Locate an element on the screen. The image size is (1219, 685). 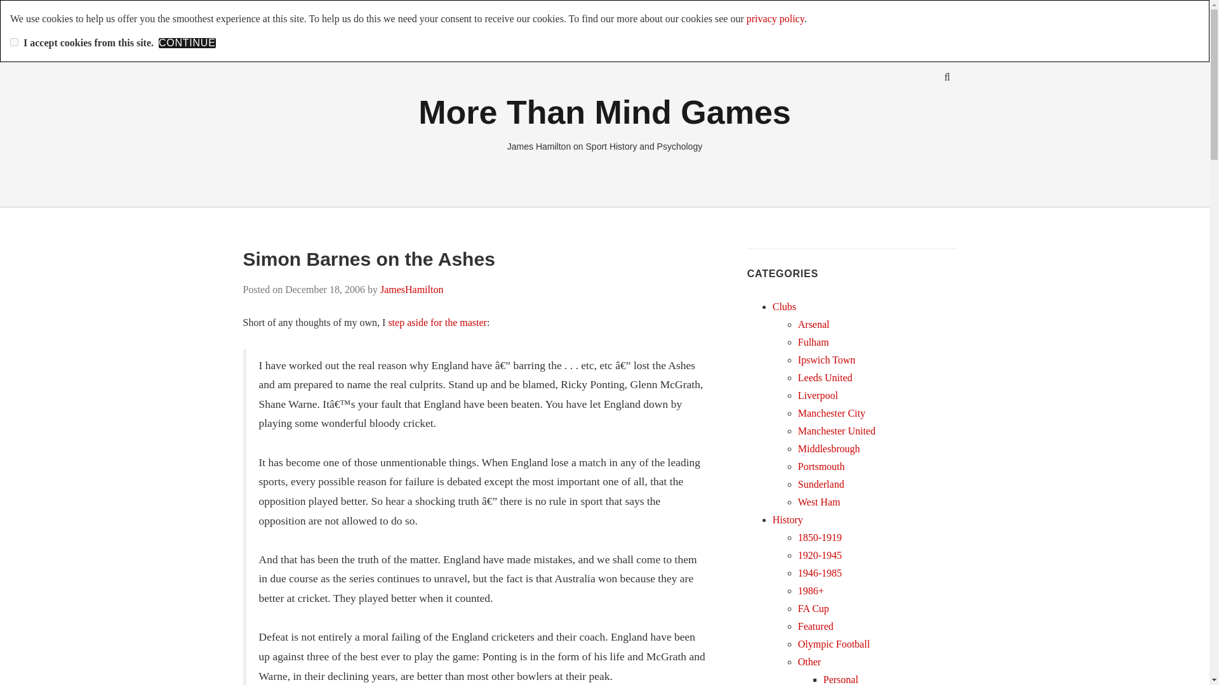
Arsenal is located at coordinates (814, 324).